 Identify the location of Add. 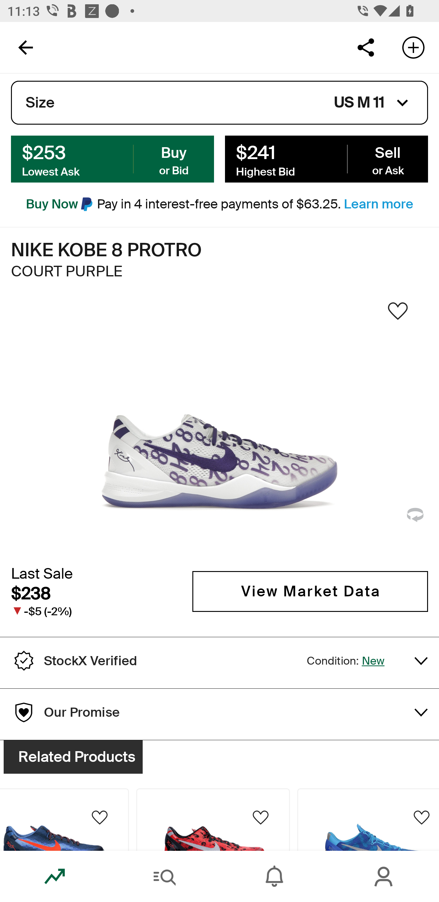
(413, 47).